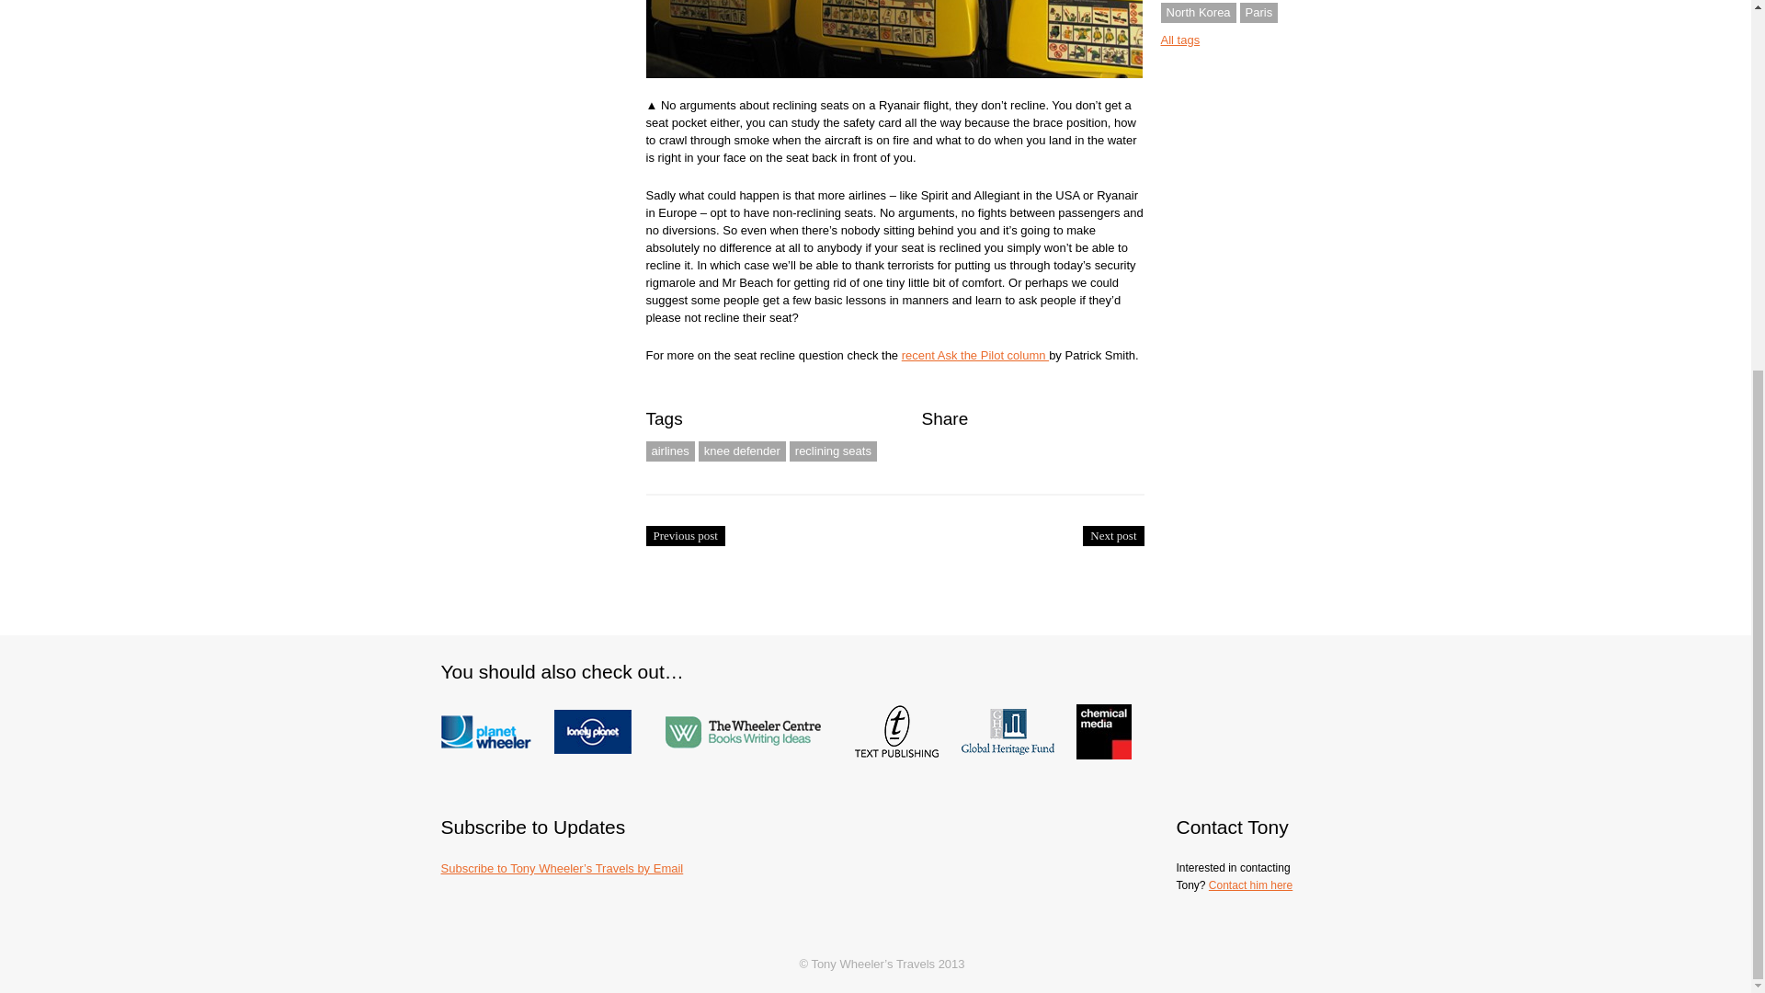 The width and height of the screenshot is (1765, 993). I want to click on Chemical Media, so click(1103, 713).